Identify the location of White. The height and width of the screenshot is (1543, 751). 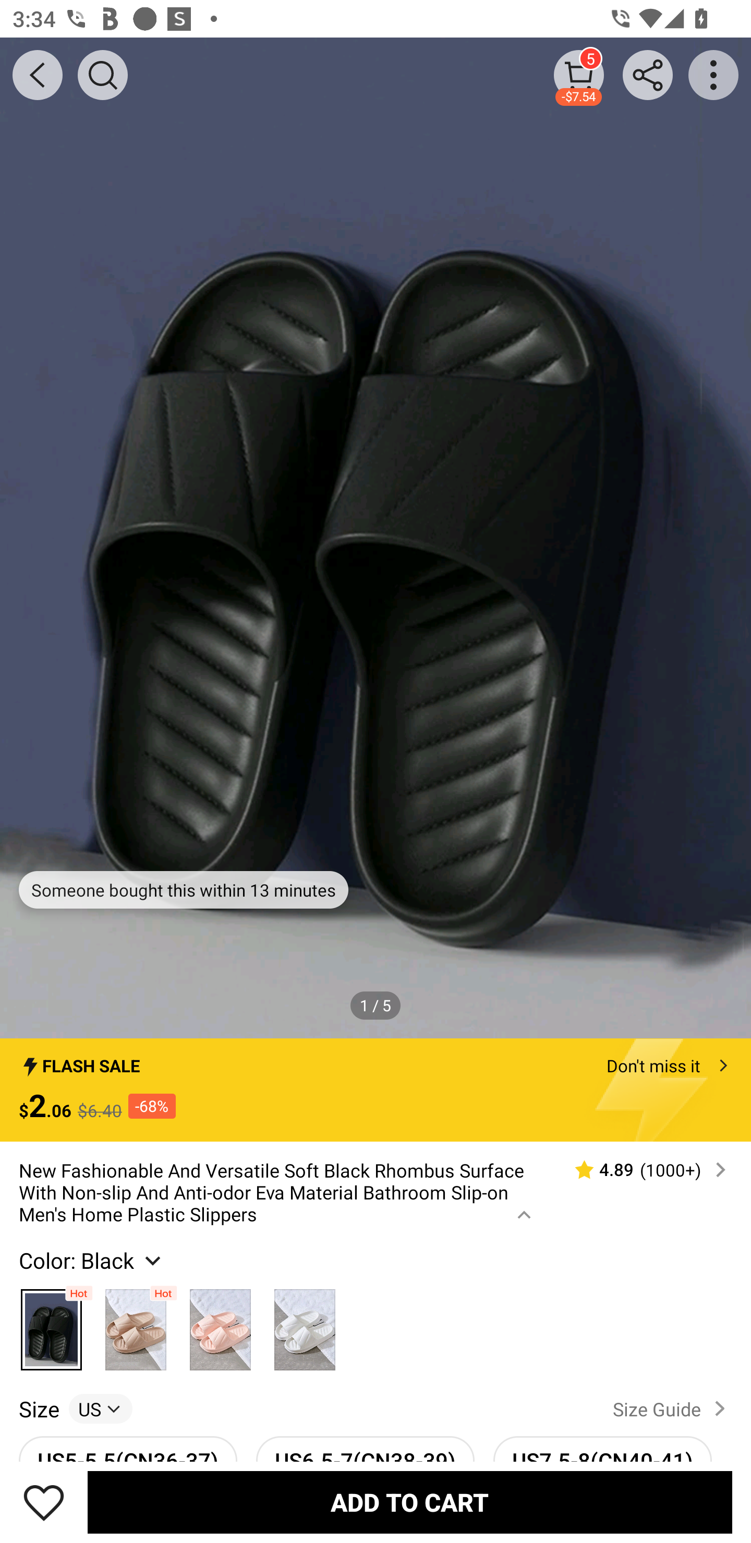
(305, 1324).